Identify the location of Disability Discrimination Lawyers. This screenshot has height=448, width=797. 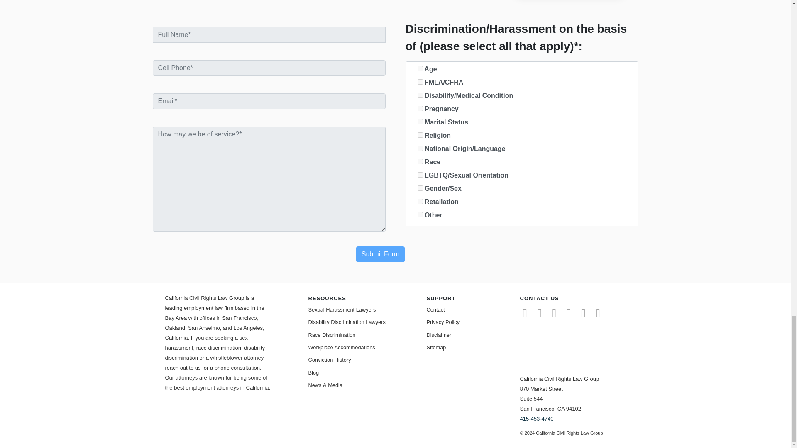
(360, 322).